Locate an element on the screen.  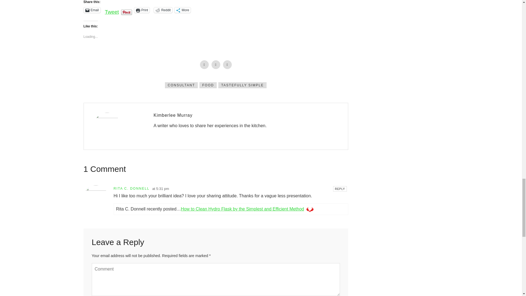
Print is located at coordinates (142, 10).